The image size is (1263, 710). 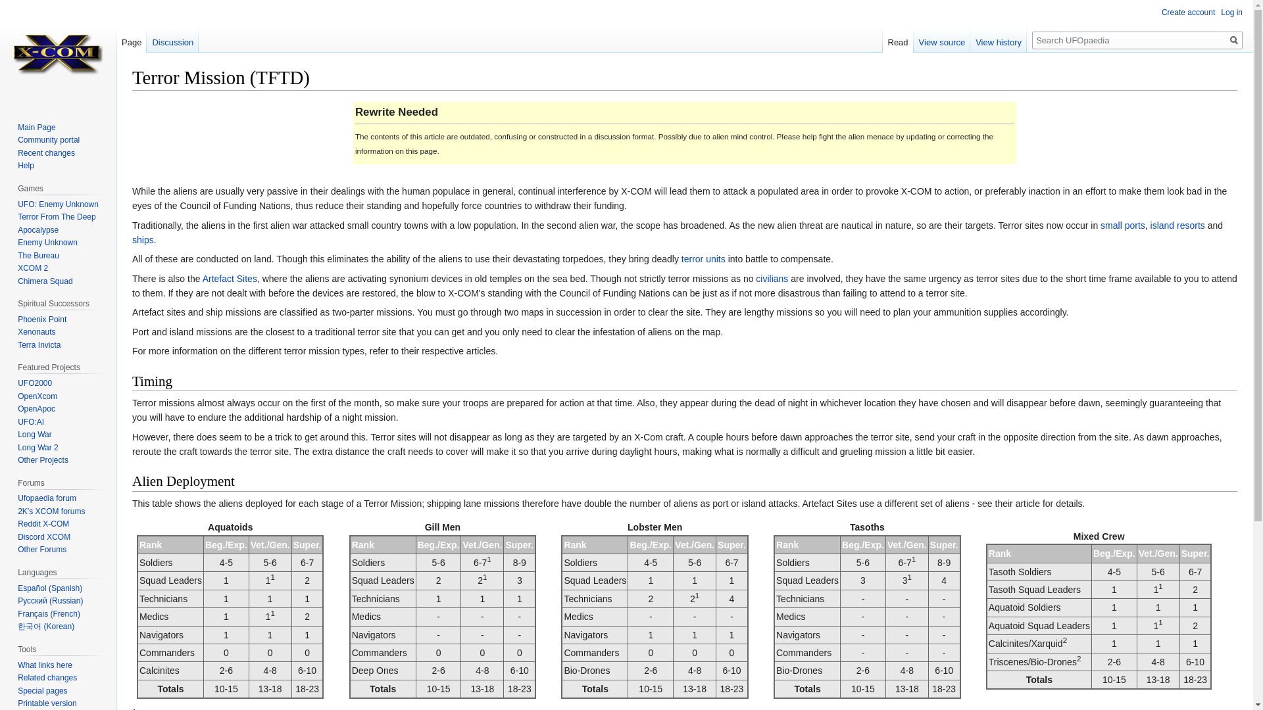 I want to click on Page, so click(x=131, y=39).